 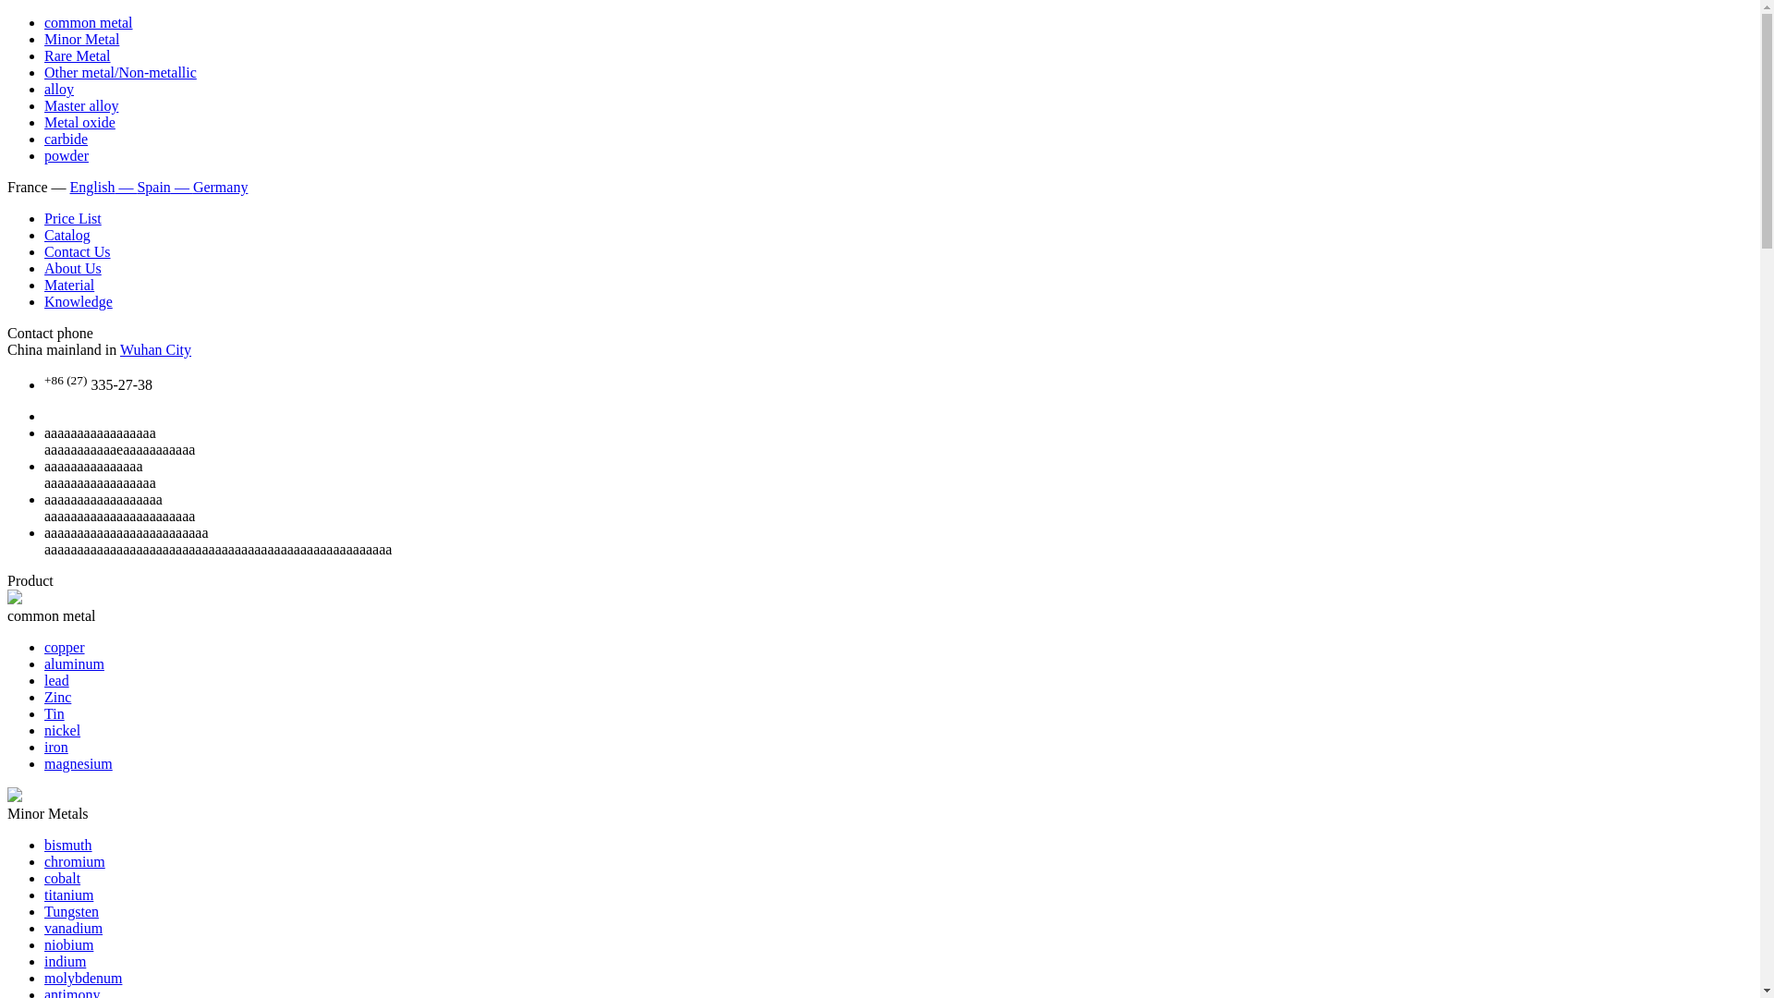 I want to click on aluminum, so click(x=74, y=663).